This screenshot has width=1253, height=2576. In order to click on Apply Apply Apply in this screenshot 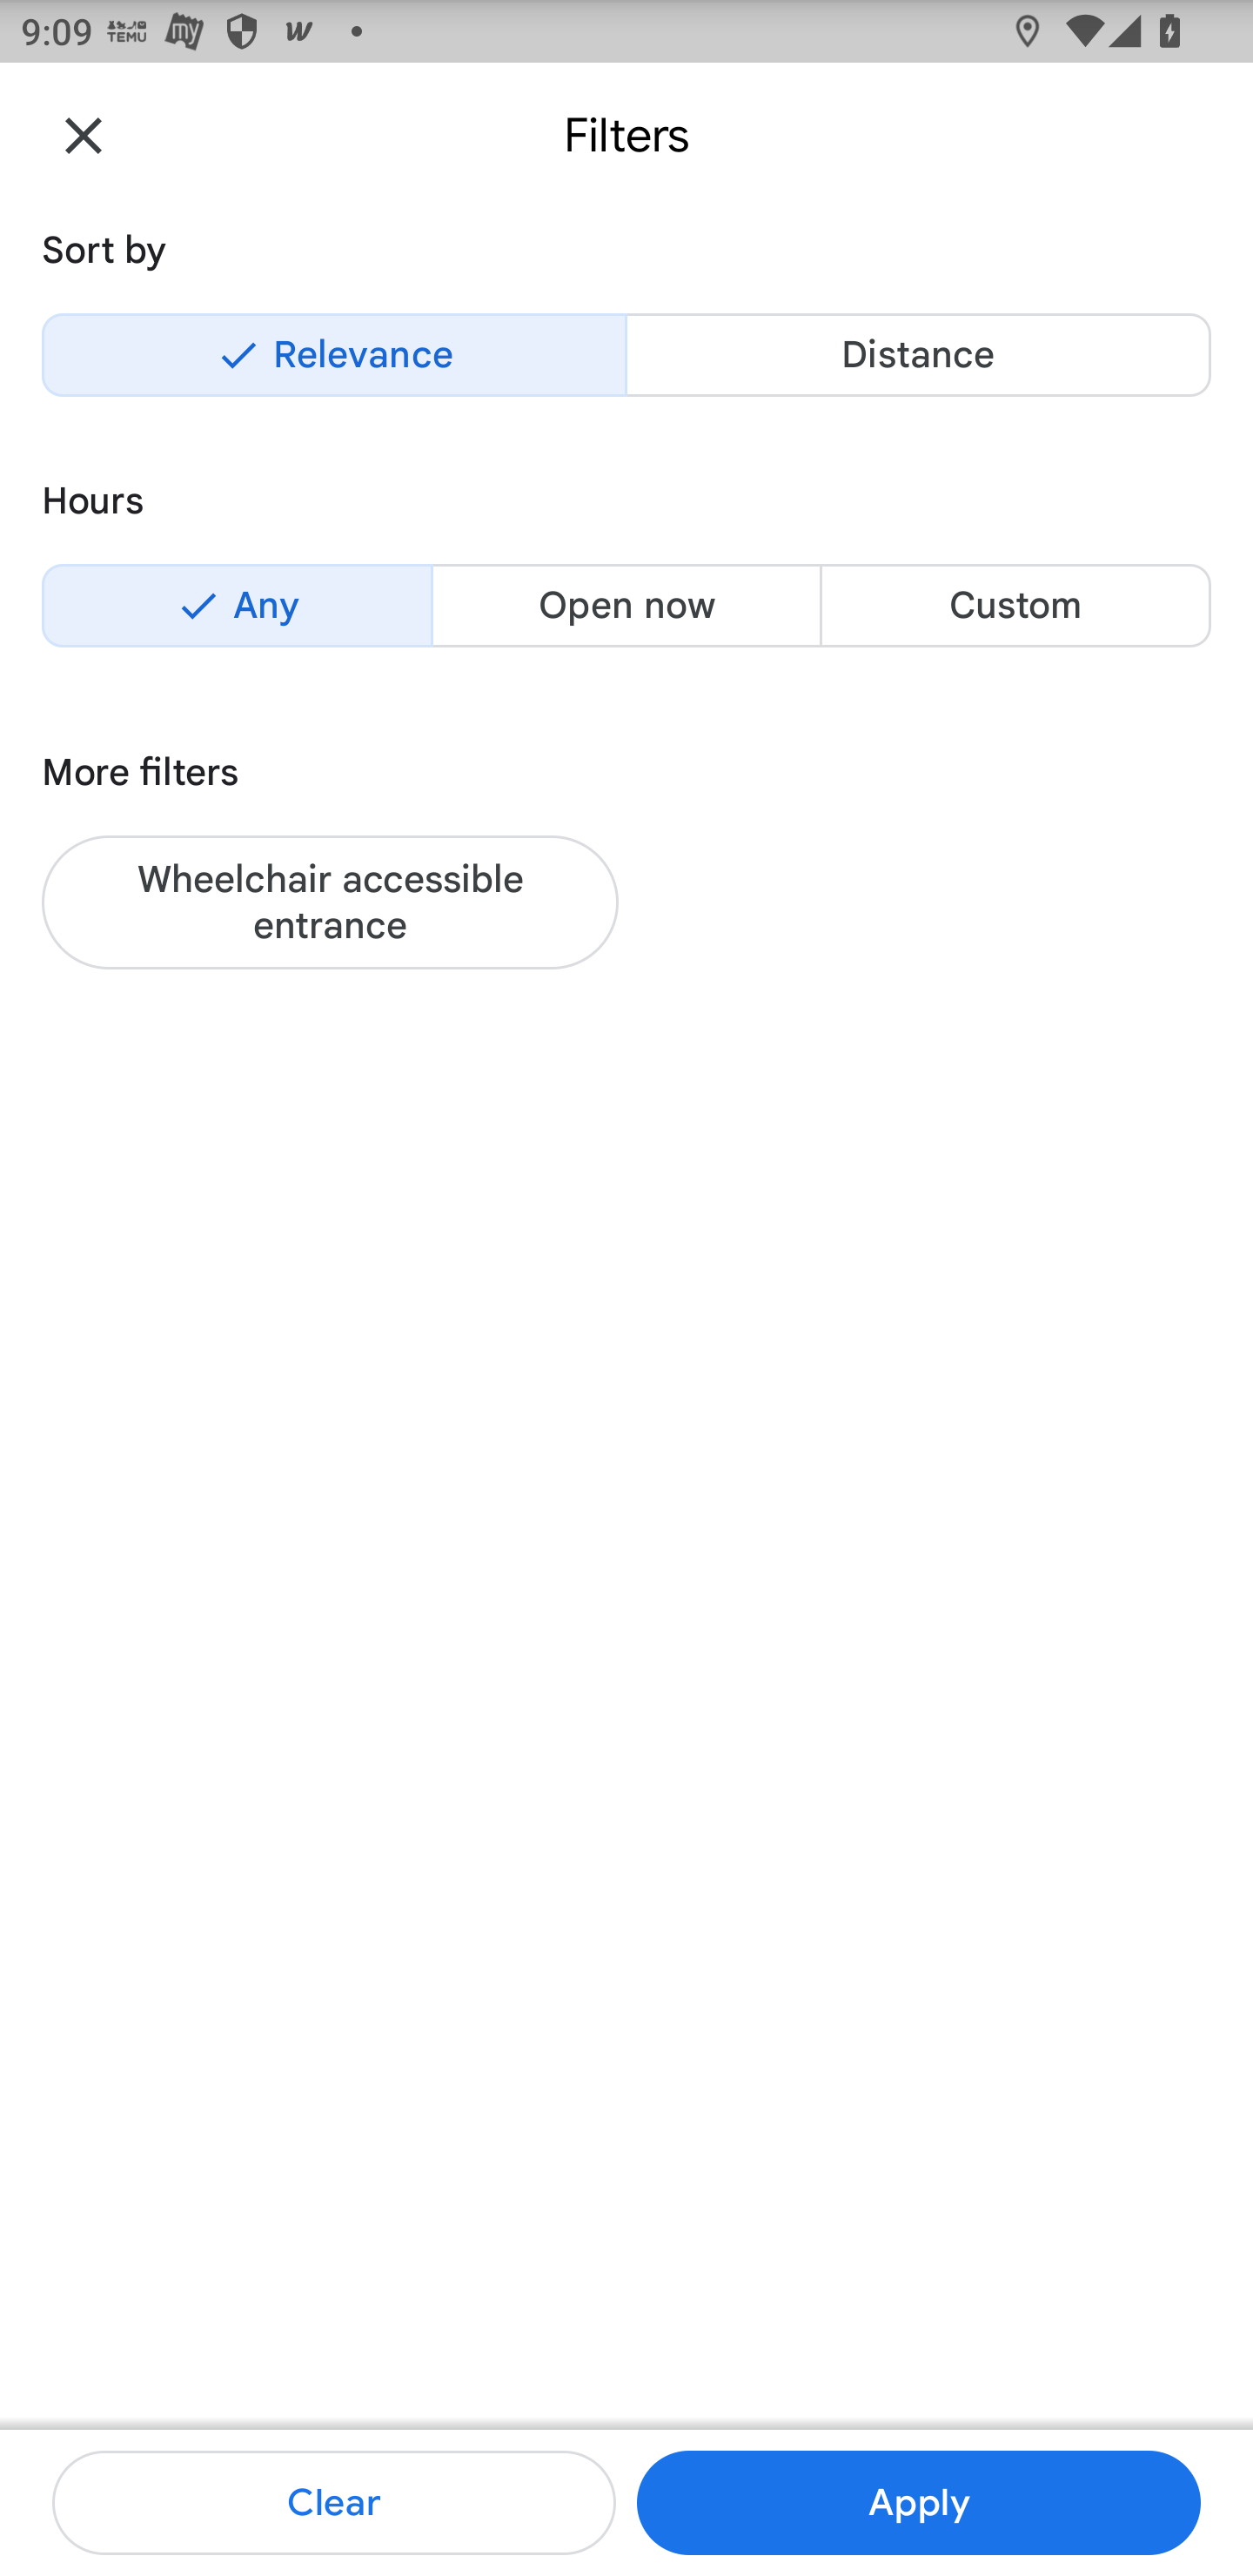, I will do `click(918, 2503)`.